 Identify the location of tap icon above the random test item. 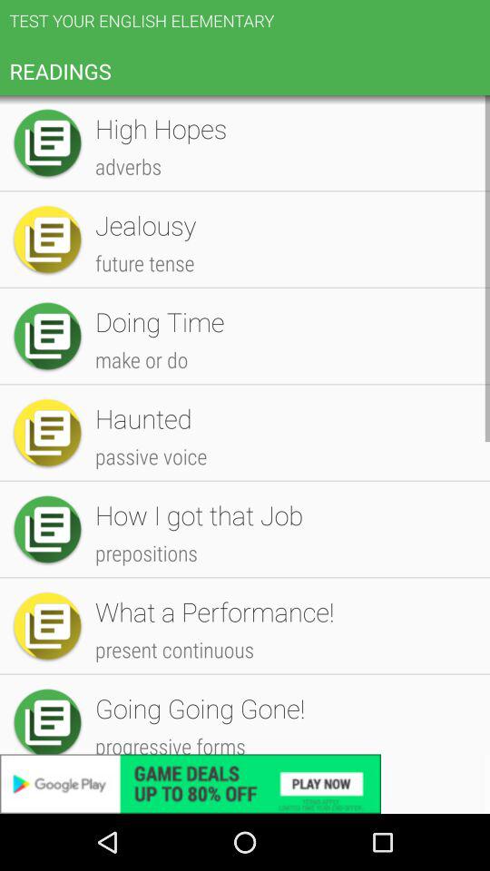
(283, 203).